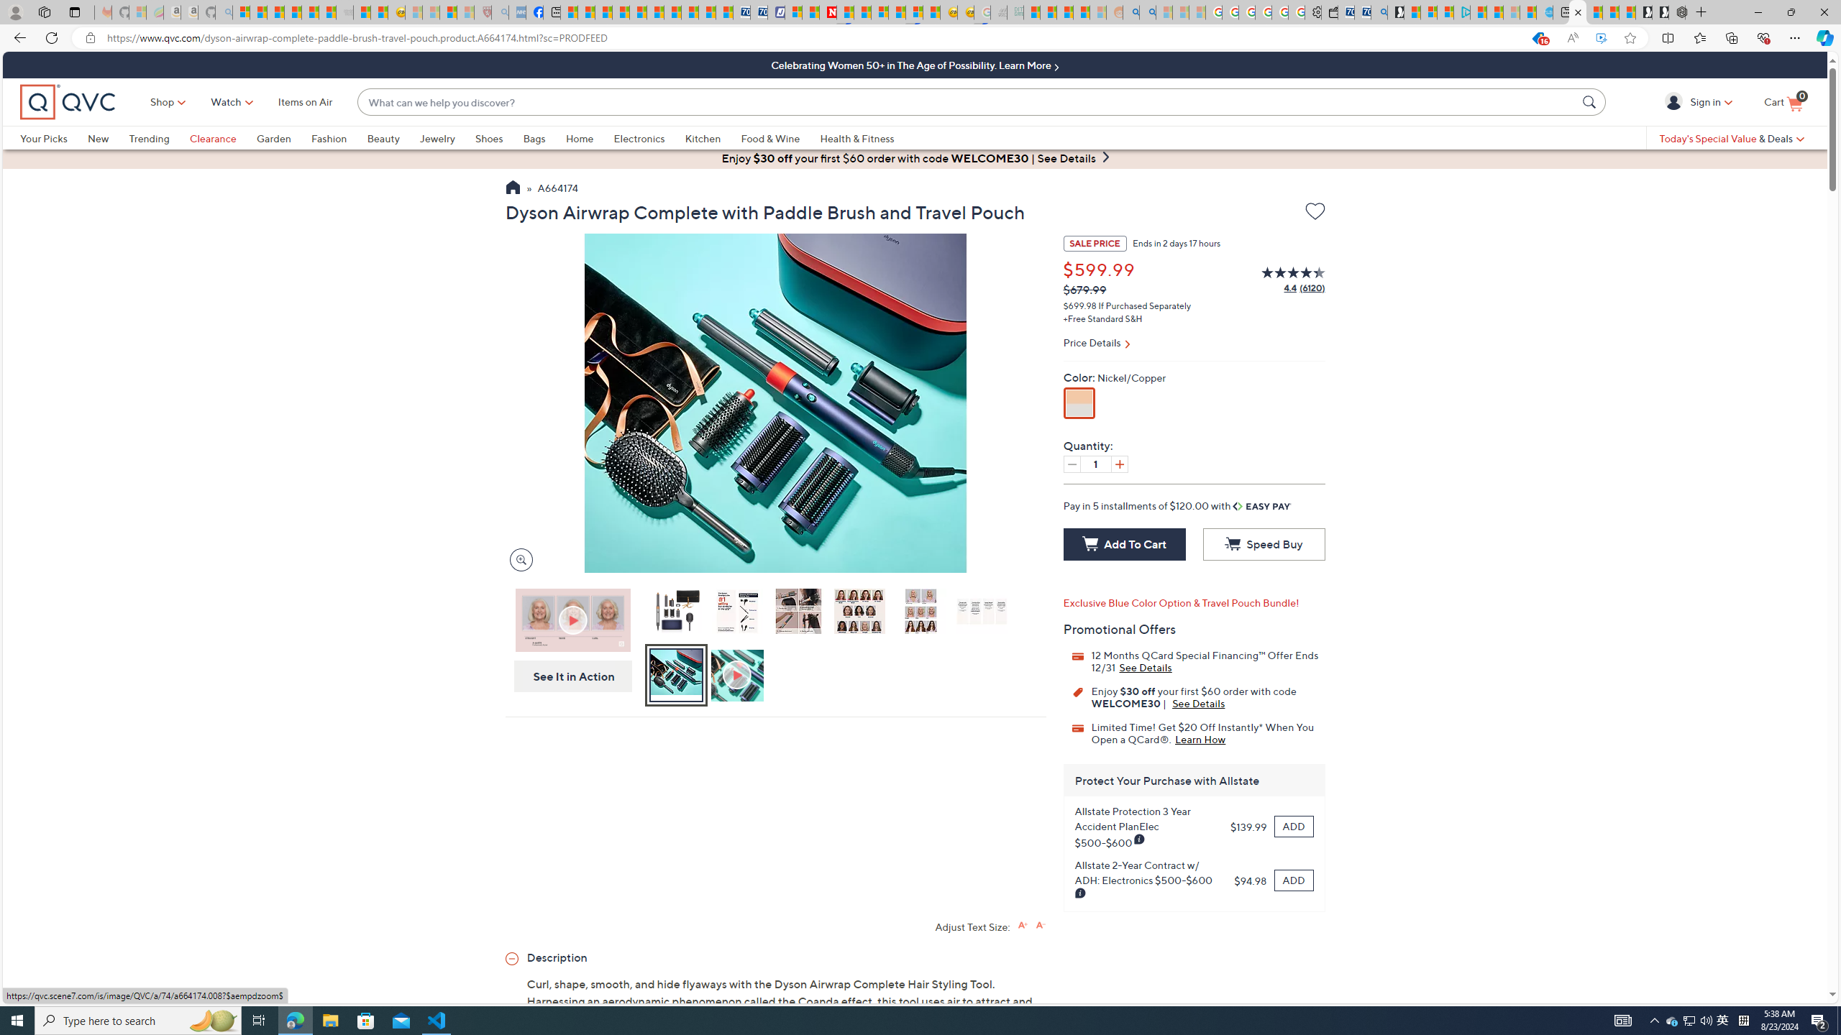  What do you see at coordinates (1072, 464) in the screenshot?
I see `Decrease quantity by 1` at bounding box center [1072, 464].